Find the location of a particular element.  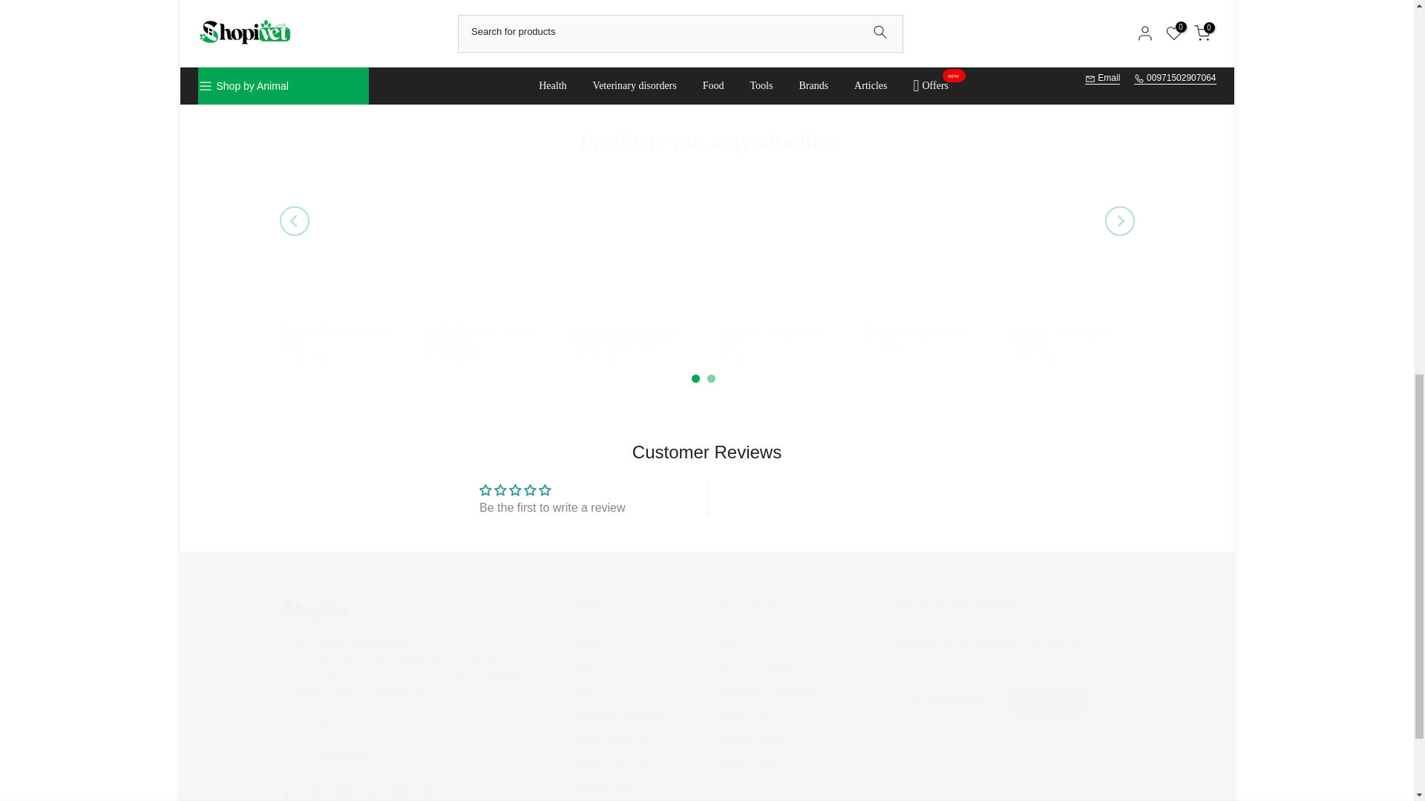

Follow us on Instagram is located at coordinates (341, 791).